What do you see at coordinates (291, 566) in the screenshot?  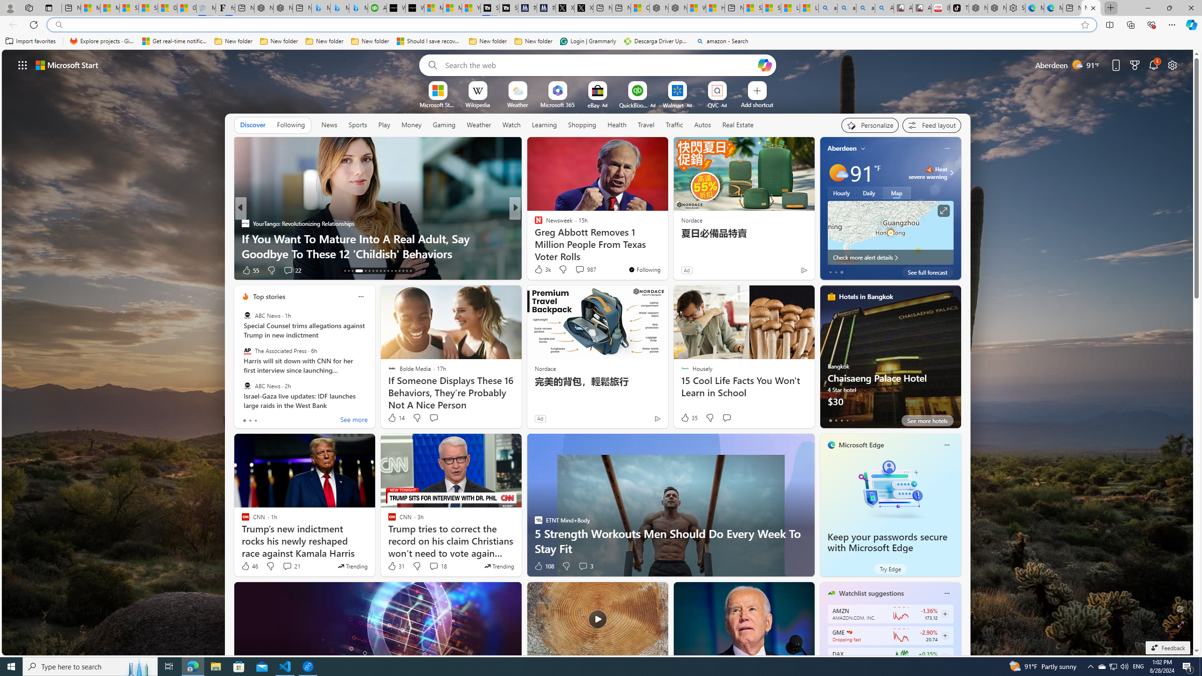 I see `View comments 21 Comment` at bounding box center [291, 566].